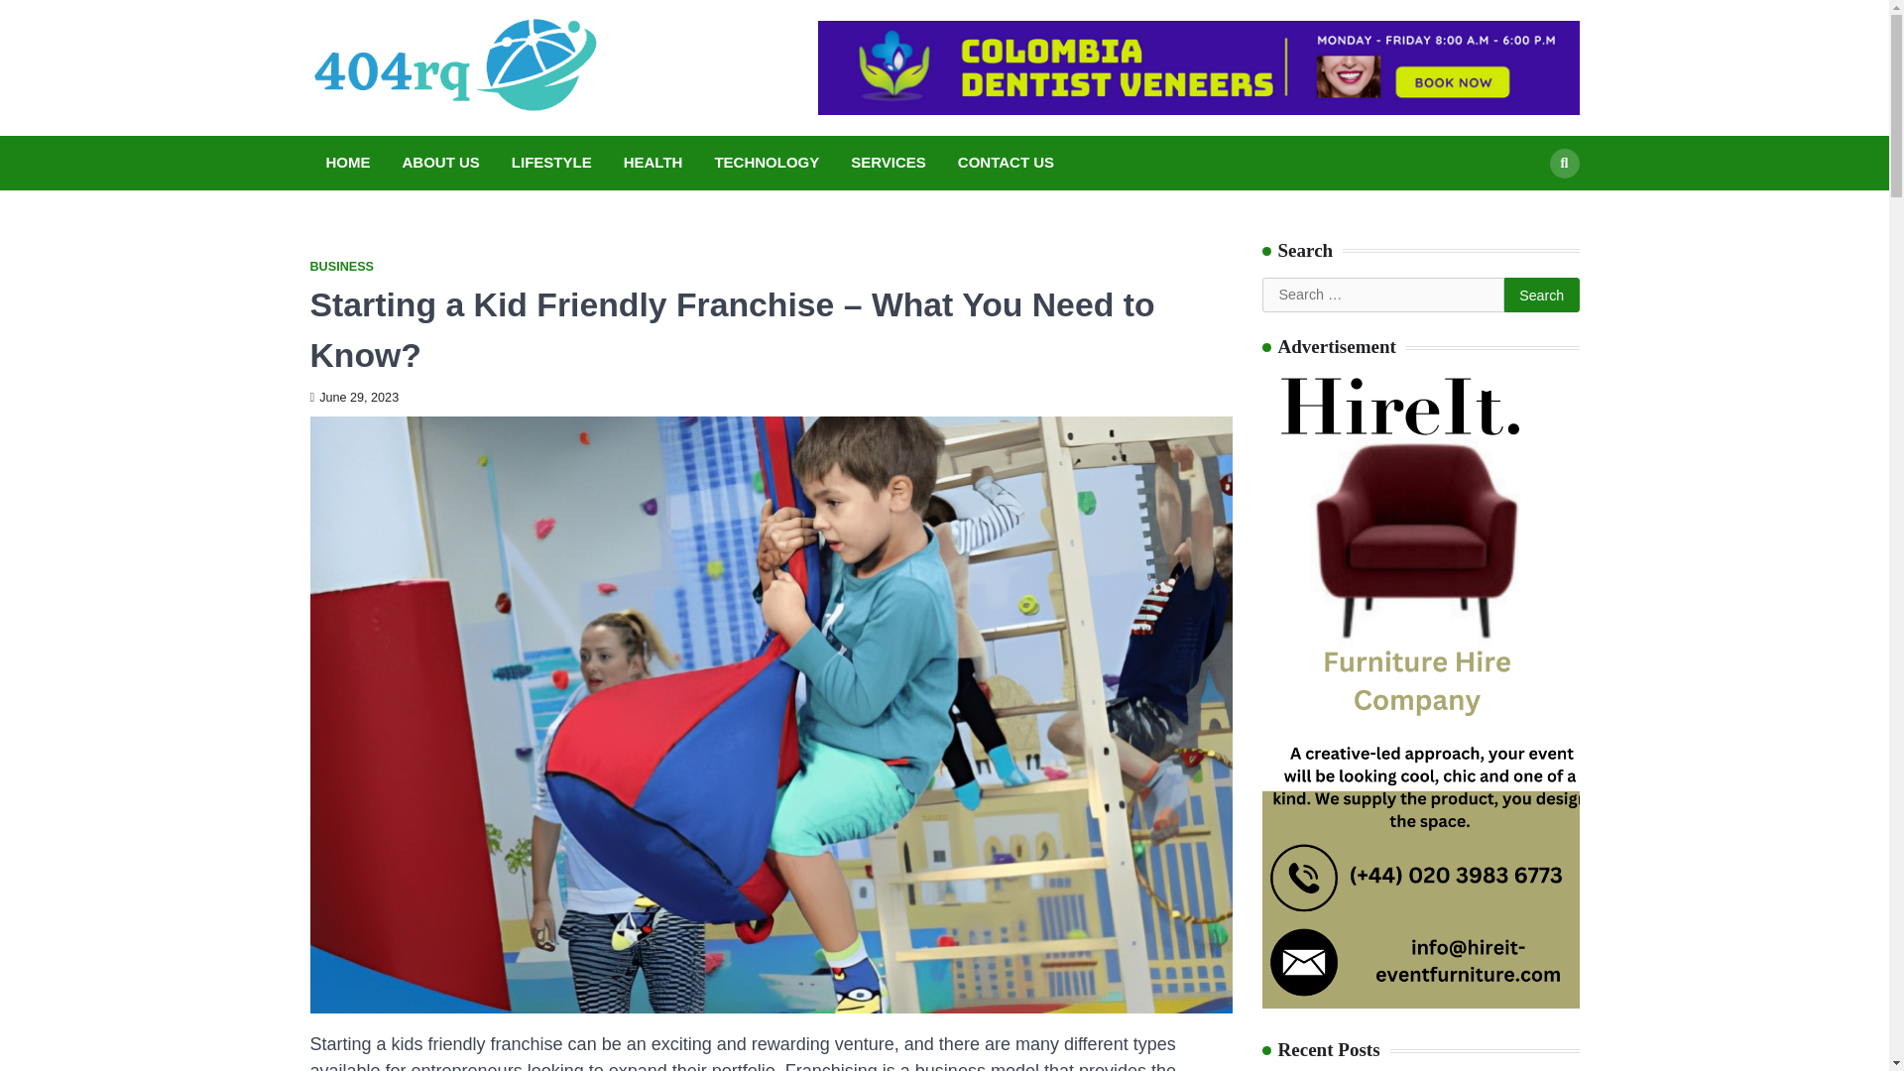  Describe the element at coordinates (1563, 164) in the screenshot. I see `Search` at that location.